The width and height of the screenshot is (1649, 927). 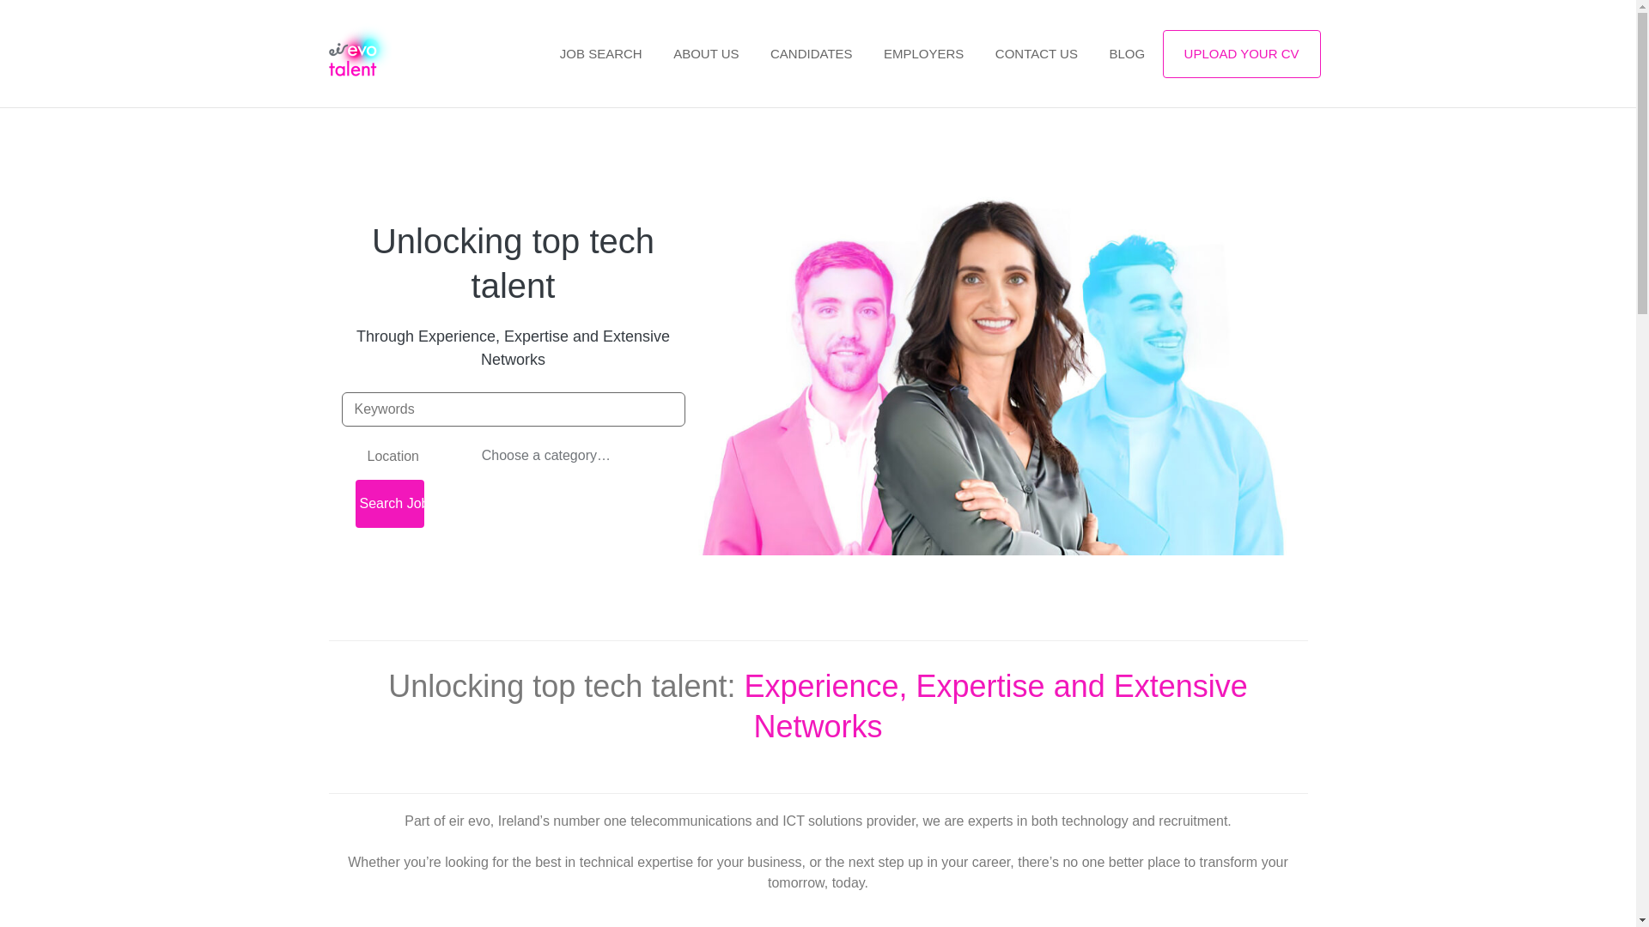 I want to click on EMPLOYERS, so click(x=924, y=55).